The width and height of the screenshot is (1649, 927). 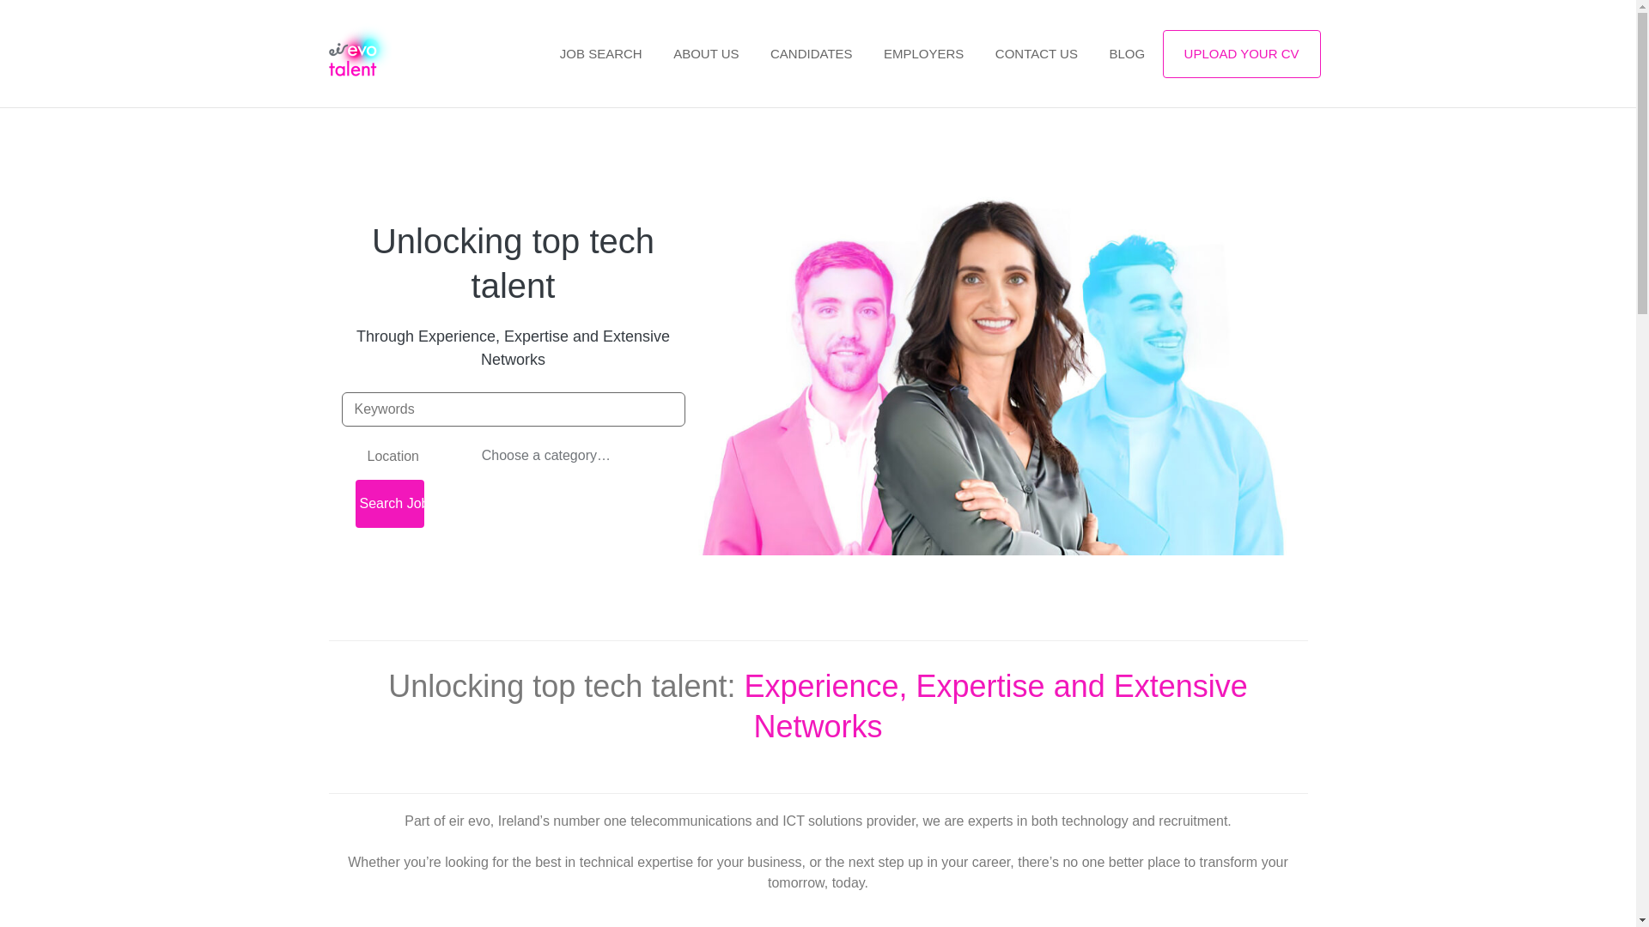 I want to click on EMPLOYERS, so click(x=924, y=55).